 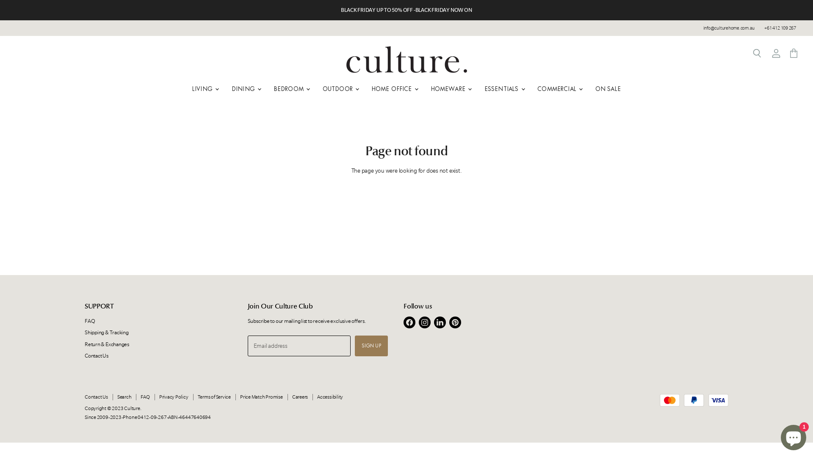 What do you see at coordinates (291, 89) in the screenshot?
I see `BEDROOM` at bounding box center [291, 89].